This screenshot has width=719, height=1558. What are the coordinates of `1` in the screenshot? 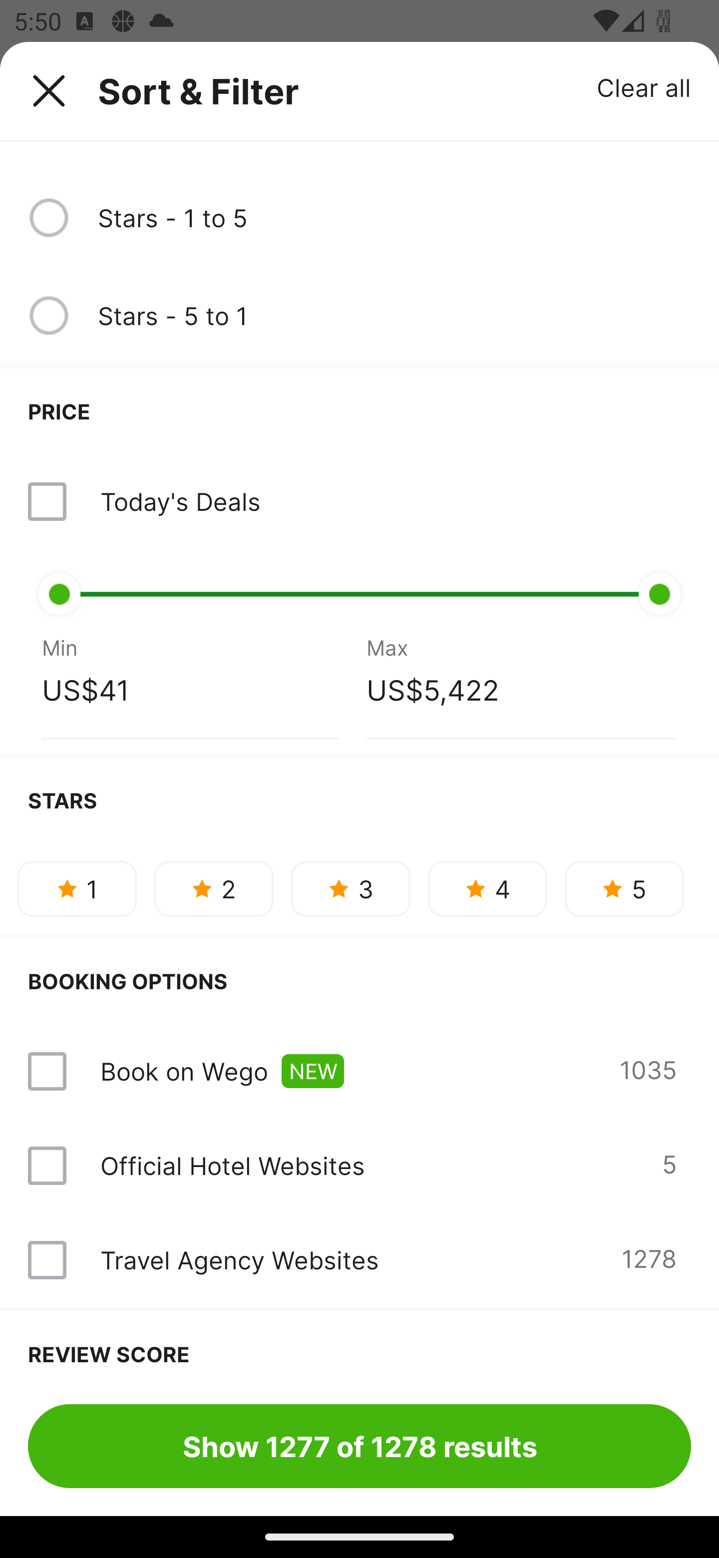 It's located at (77, 889).